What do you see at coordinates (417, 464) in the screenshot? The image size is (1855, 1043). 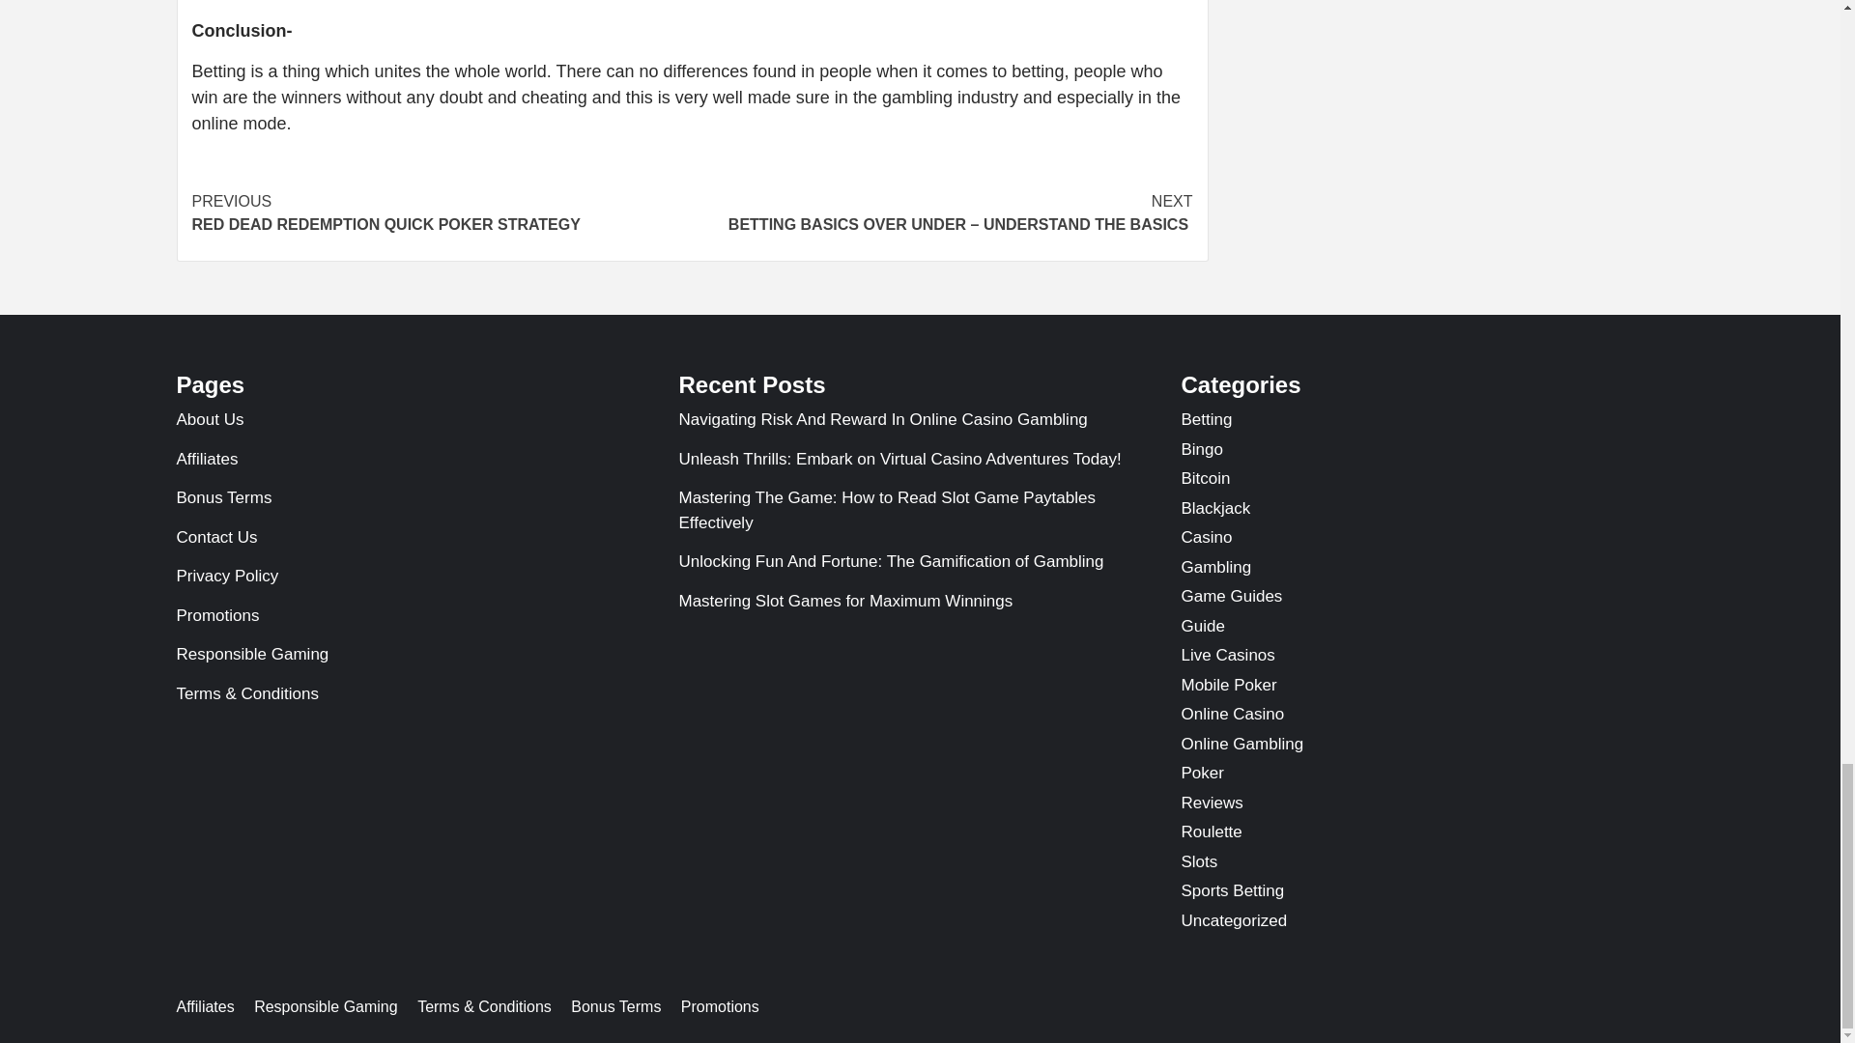 I see `Affiliates` at bounding box center [417, 464].